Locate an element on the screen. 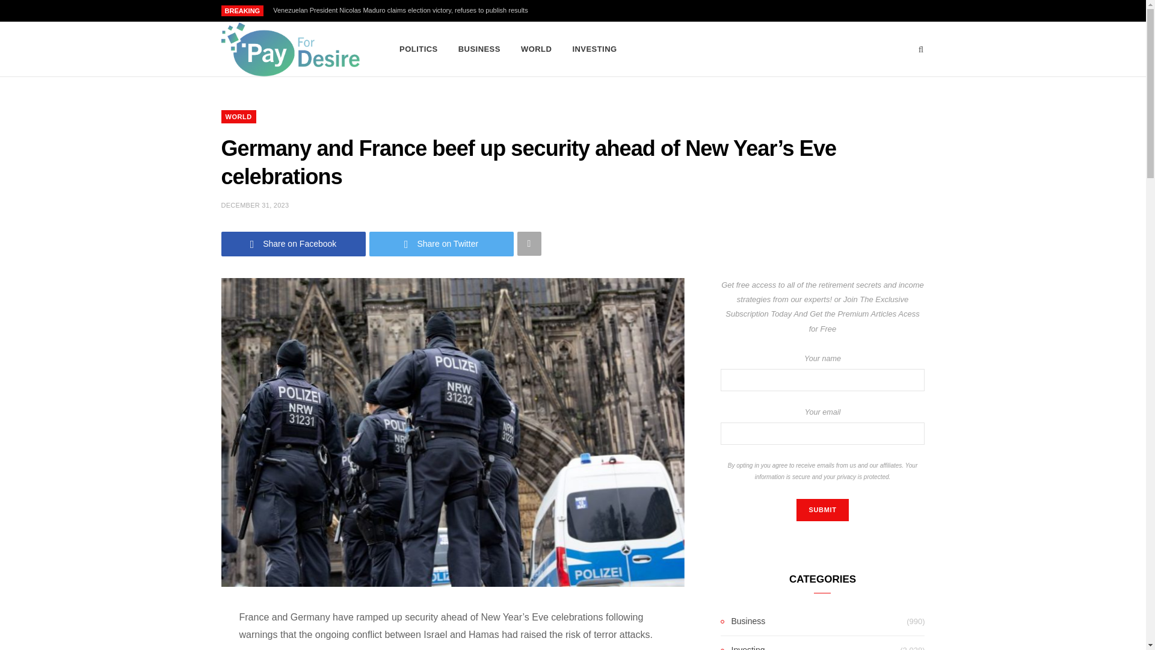  WORLD is located at coordinates (239, 117).